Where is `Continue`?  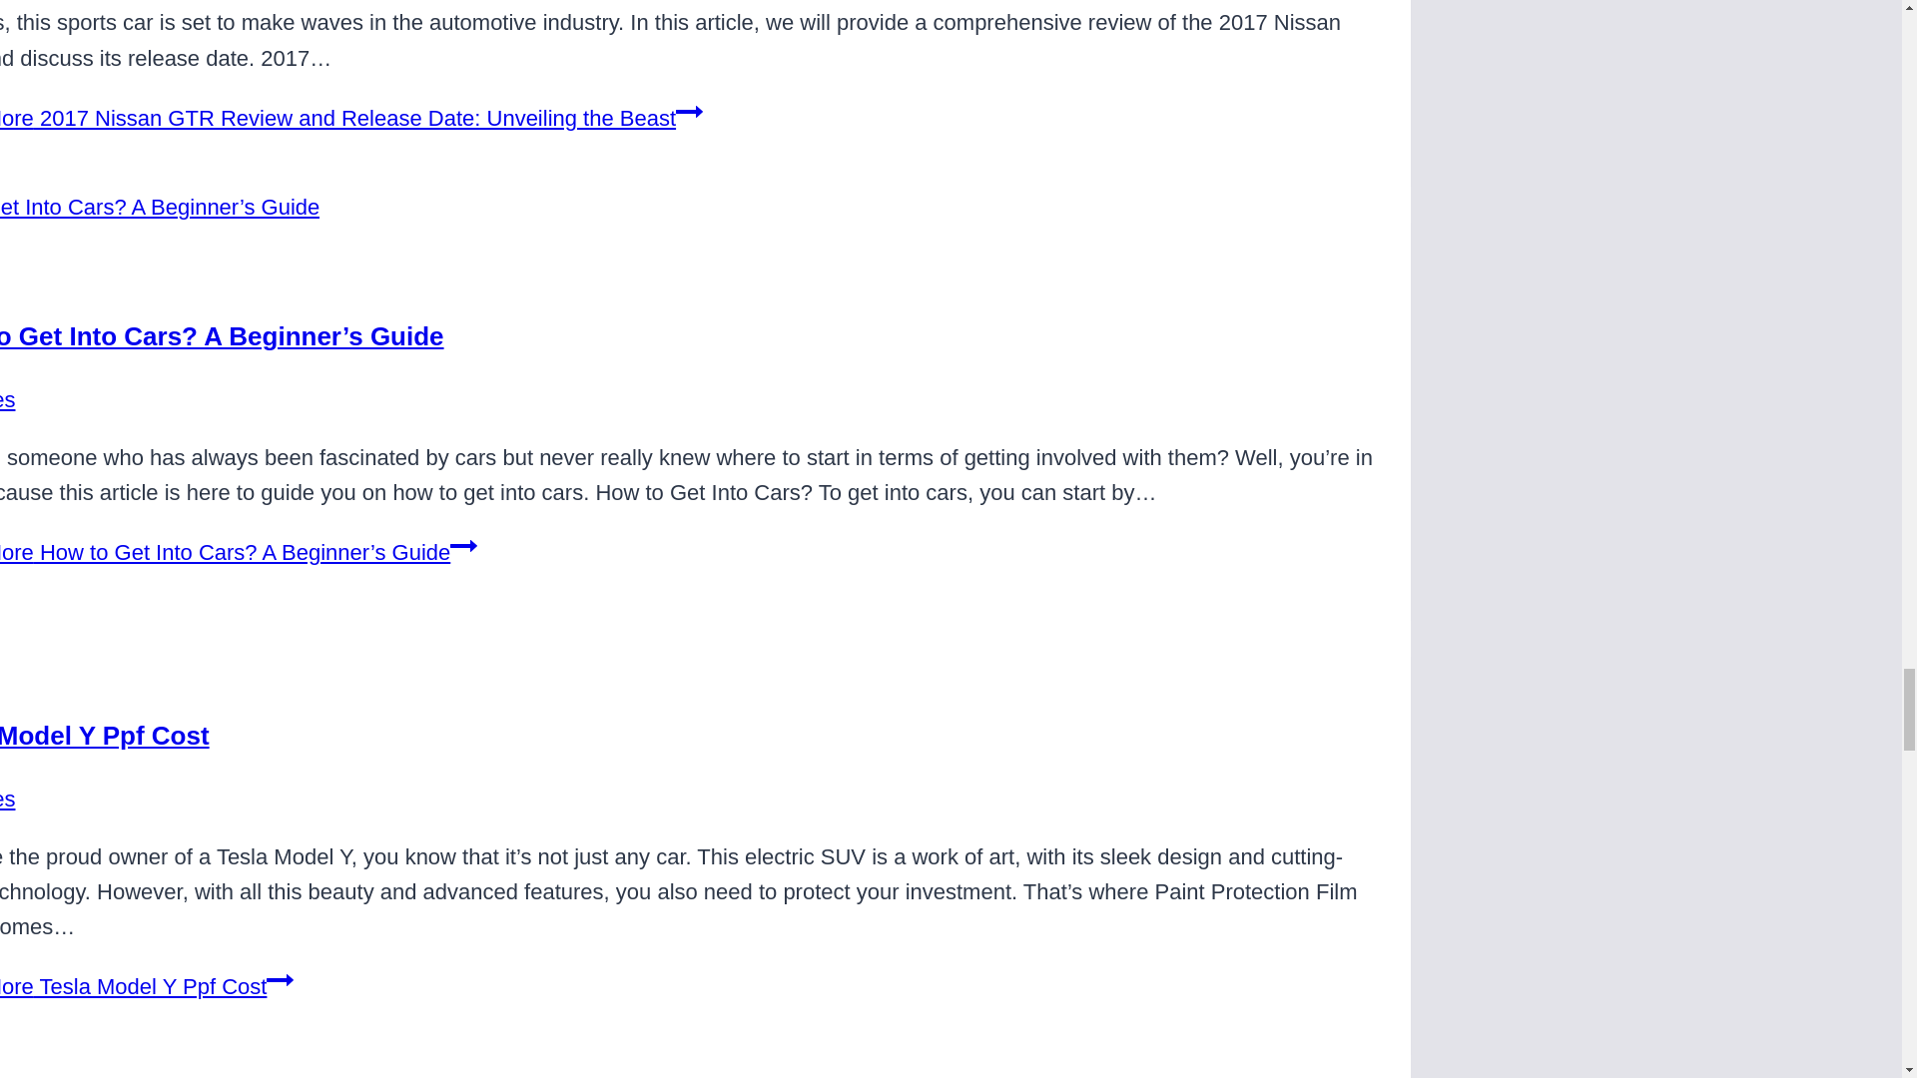
Continue is located at coordinates (280, 979).